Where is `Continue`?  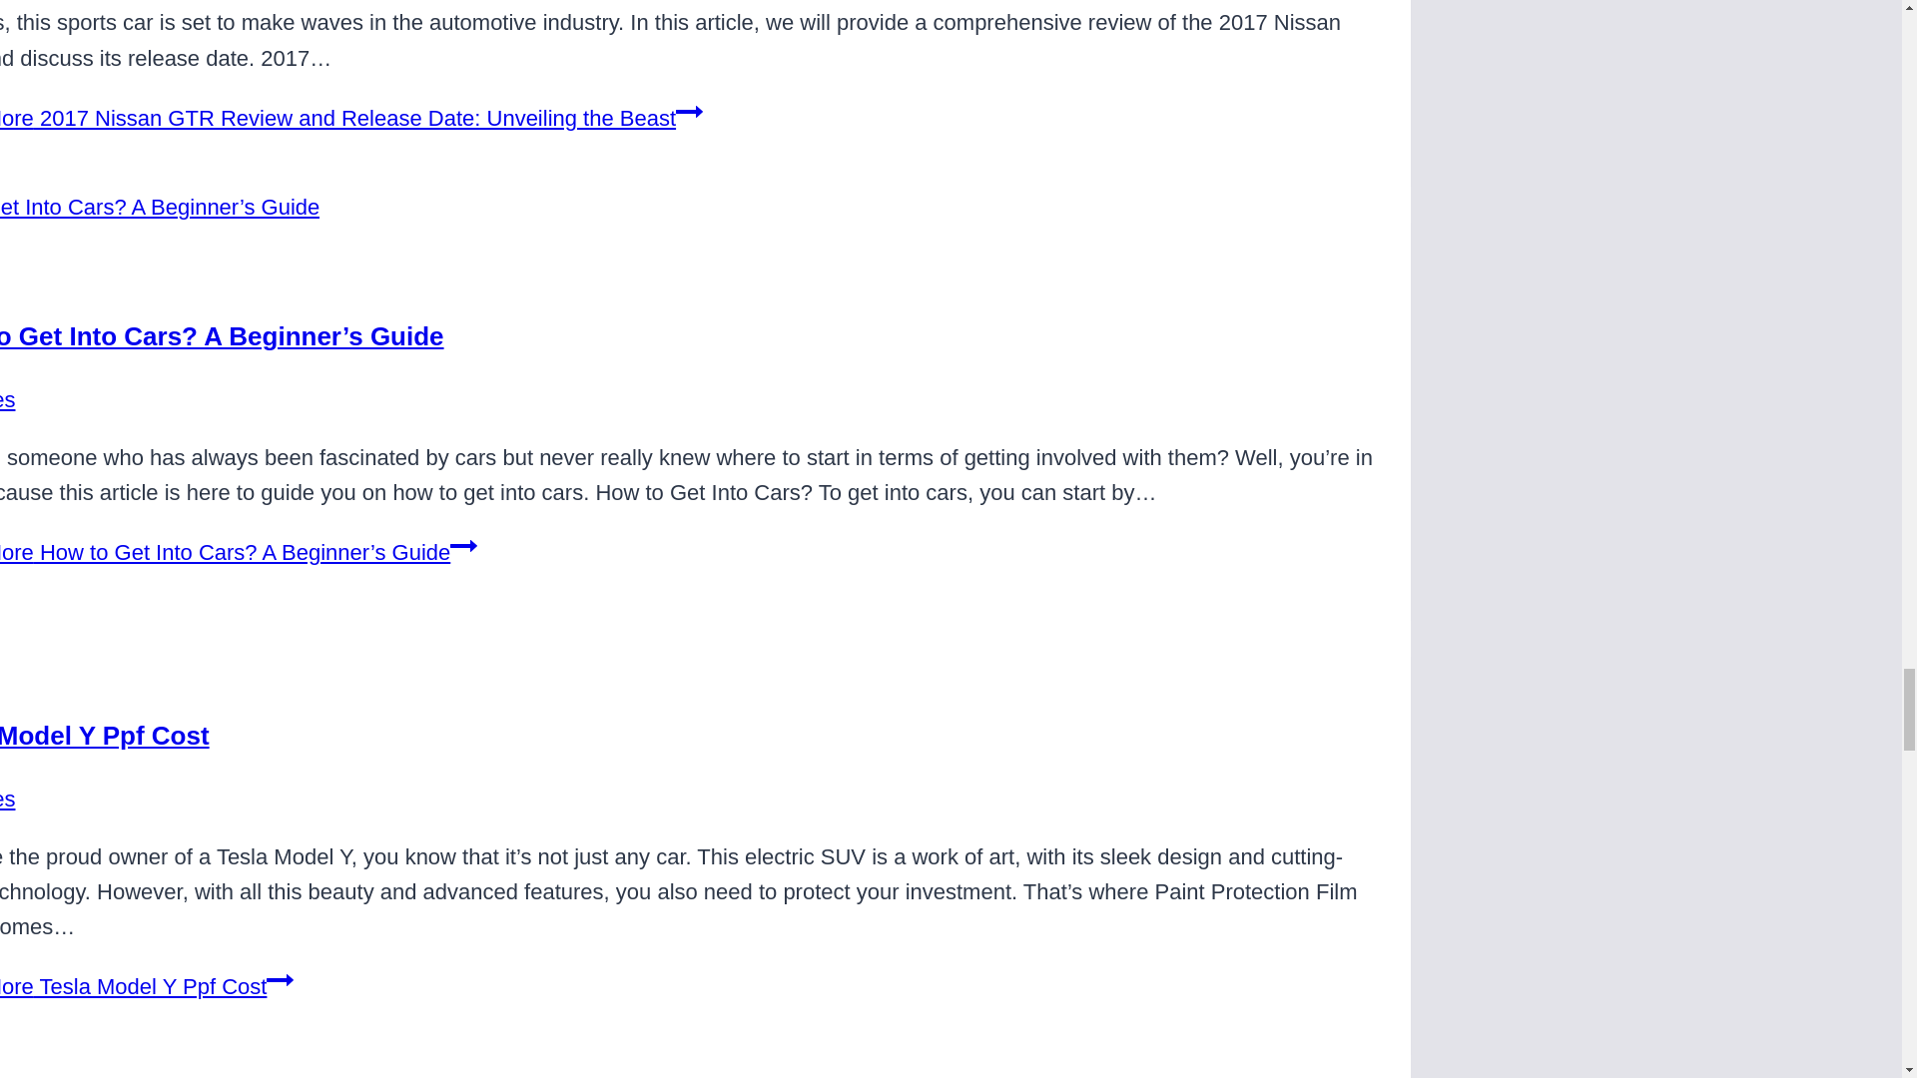
Continue is located at coordinates (280, 979).